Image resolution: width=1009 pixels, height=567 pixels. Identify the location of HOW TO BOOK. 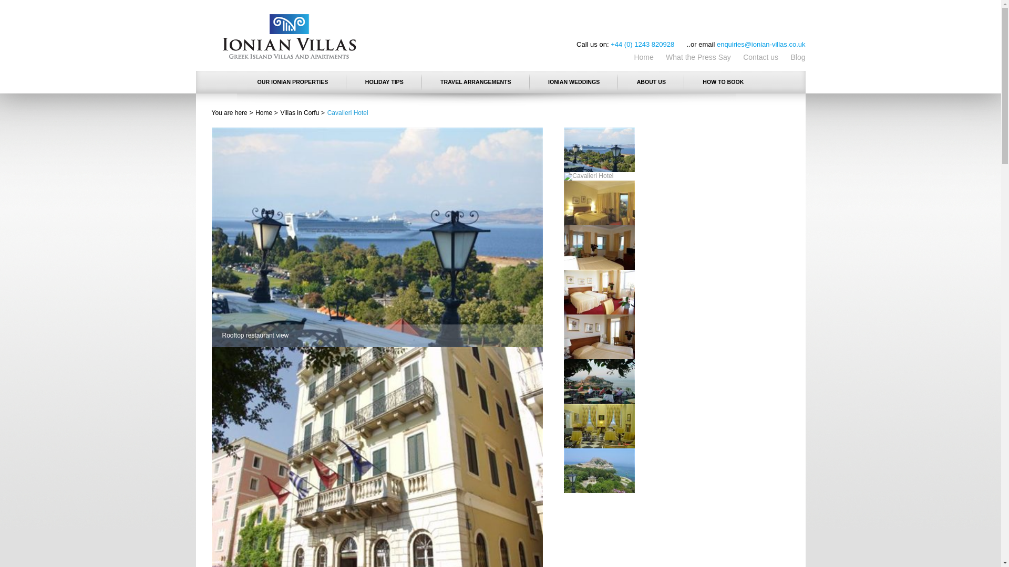
(723, 82).